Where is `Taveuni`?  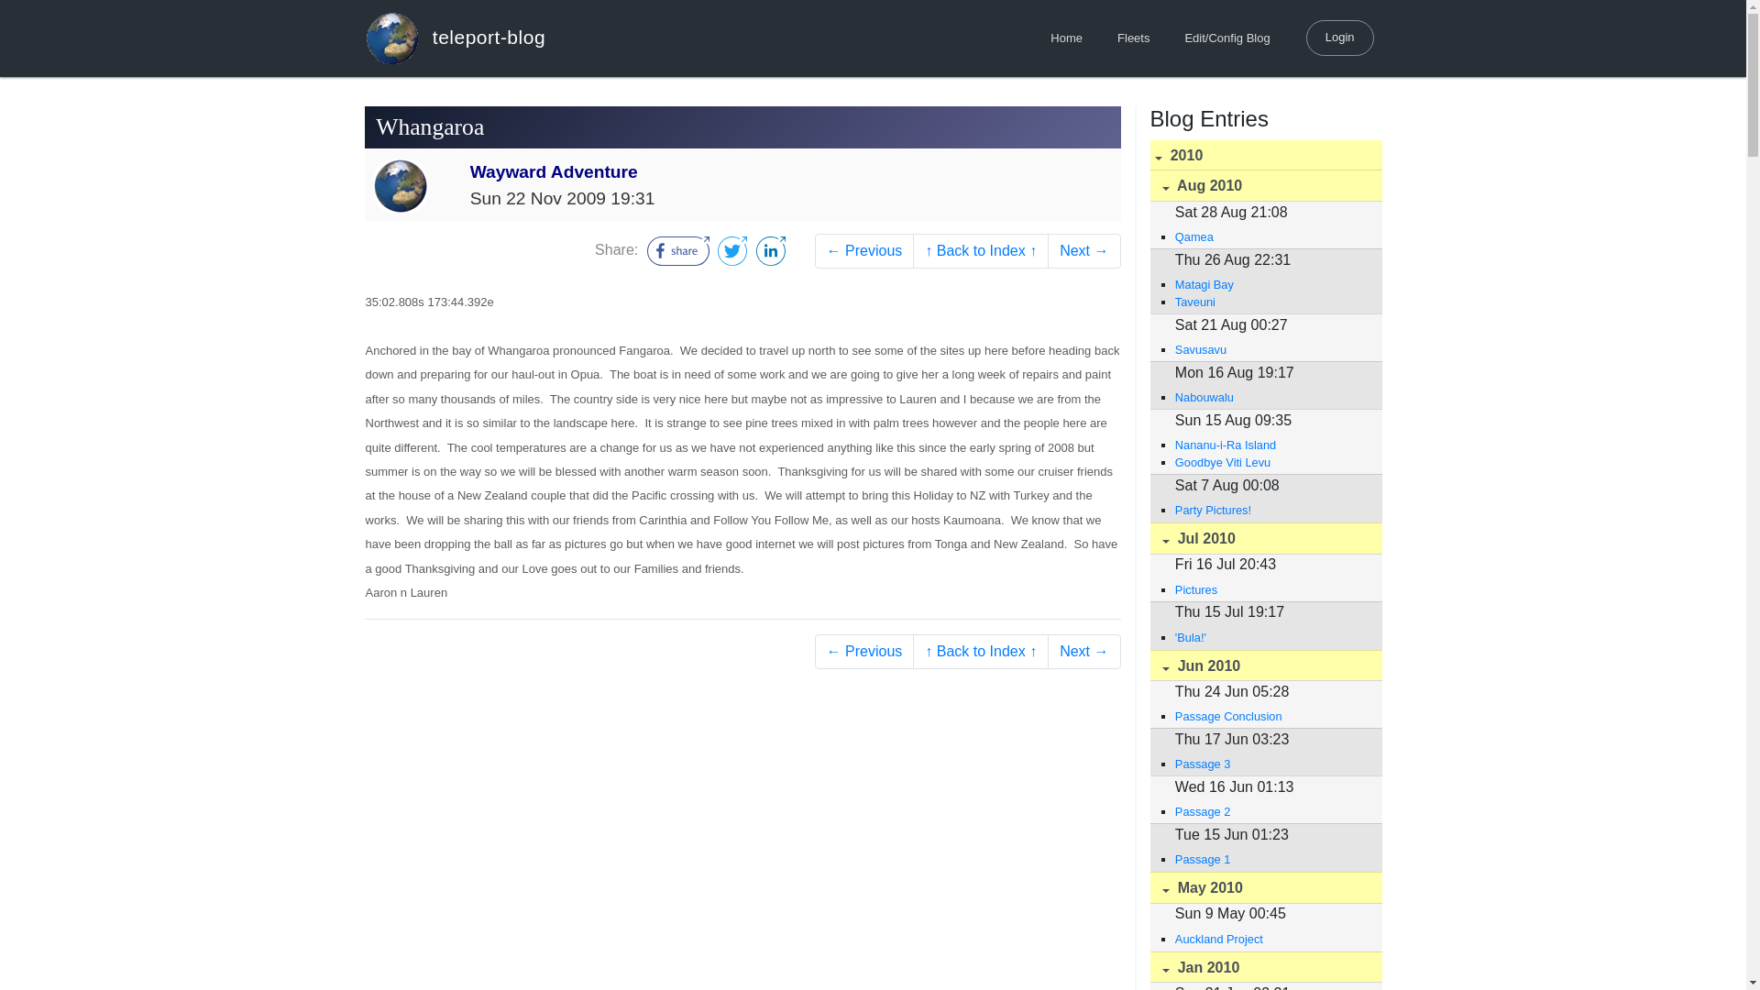 Taveuni is located at coordinates (1270, 302).